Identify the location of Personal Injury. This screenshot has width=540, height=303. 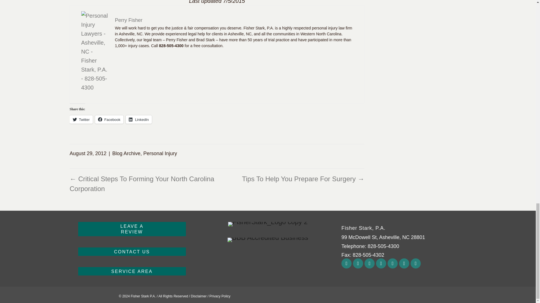
(160, 153).